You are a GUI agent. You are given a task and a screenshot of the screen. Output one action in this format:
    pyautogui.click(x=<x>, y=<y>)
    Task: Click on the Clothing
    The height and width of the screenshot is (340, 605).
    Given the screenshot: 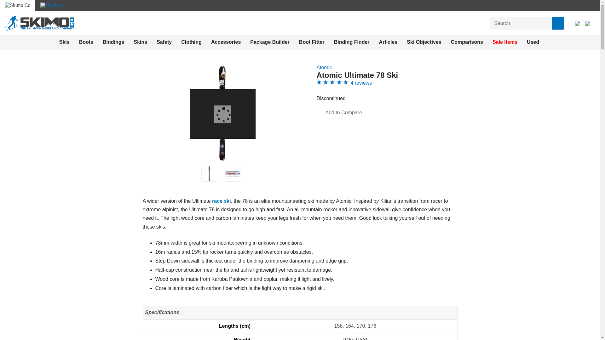 What is the action you would take?
    pyautogui.click(x=191, y=42)
    